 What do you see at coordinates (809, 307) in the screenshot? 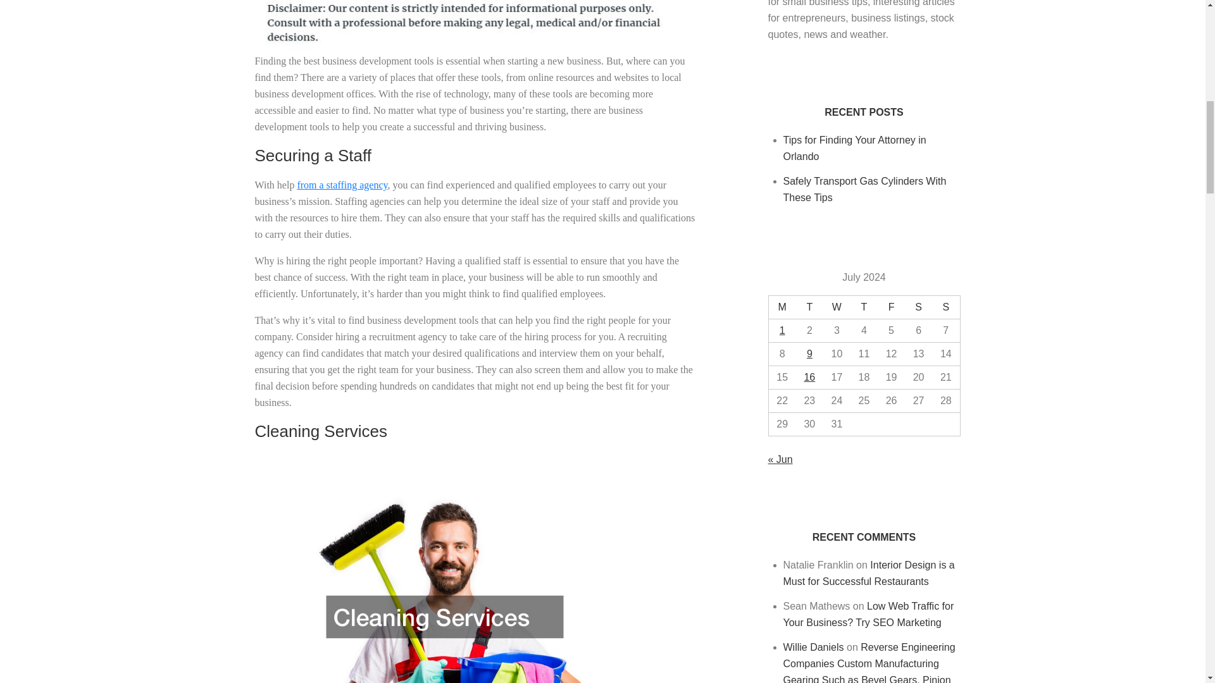
I see `Tuesday` at bounding box center [809, 307].